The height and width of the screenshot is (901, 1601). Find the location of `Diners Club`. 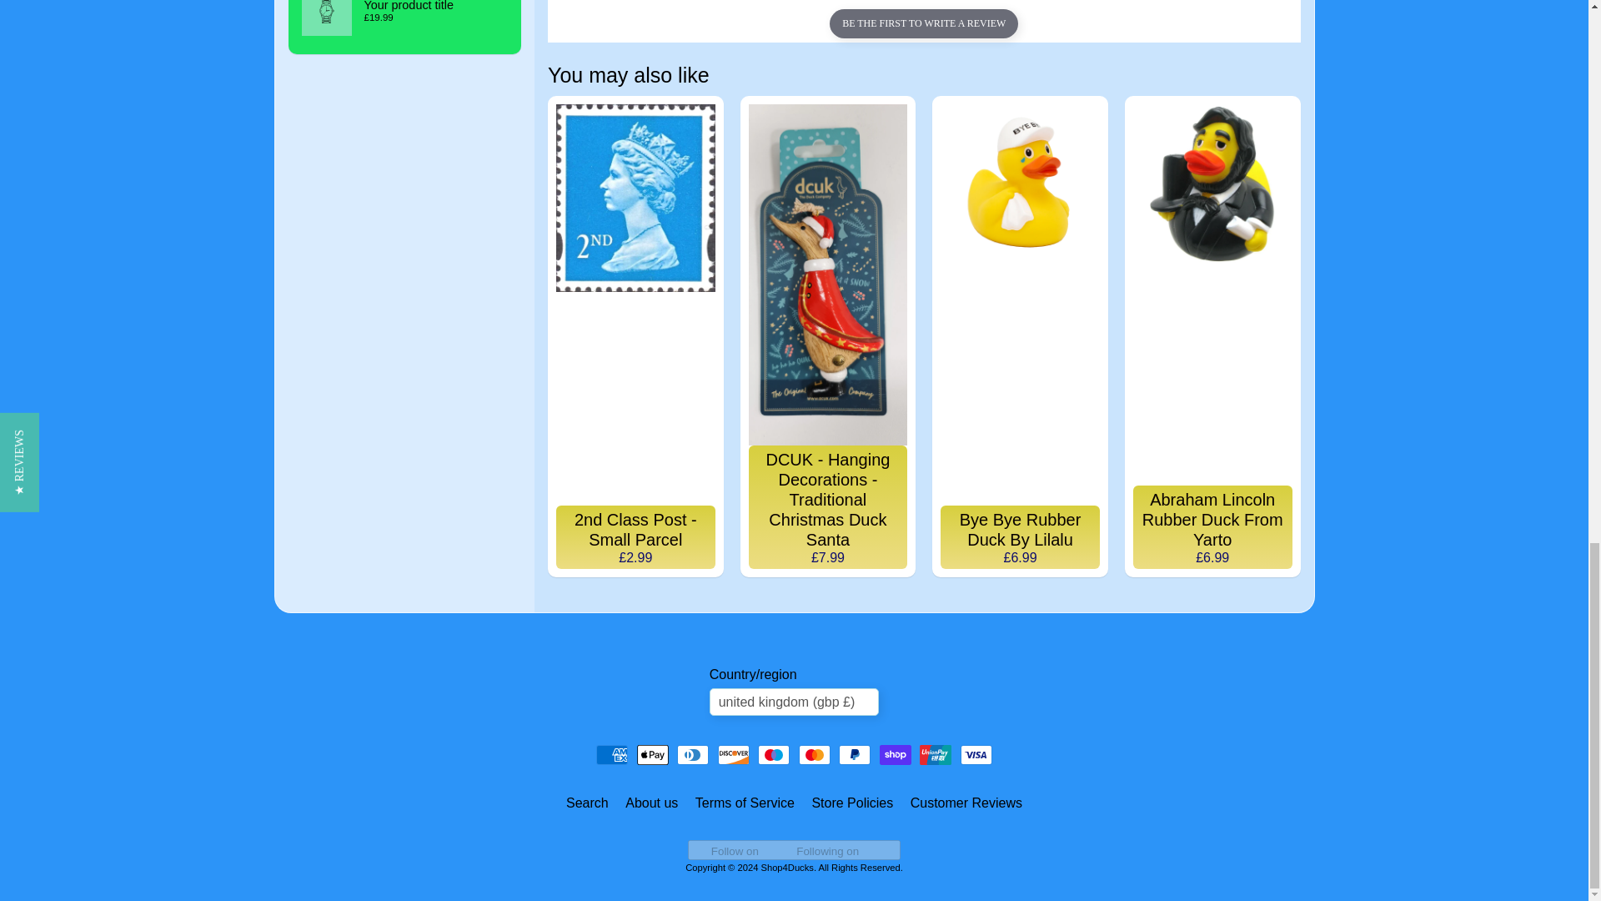

Diners Club is located at coordinates (693, 754).